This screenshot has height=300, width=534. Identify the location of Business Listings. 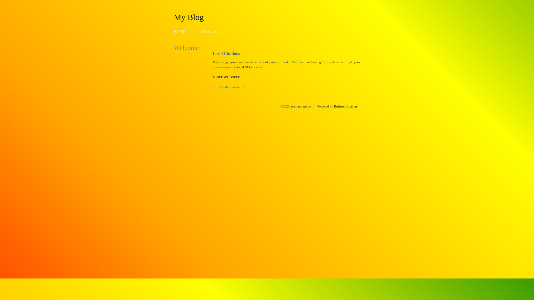
(346, 106).